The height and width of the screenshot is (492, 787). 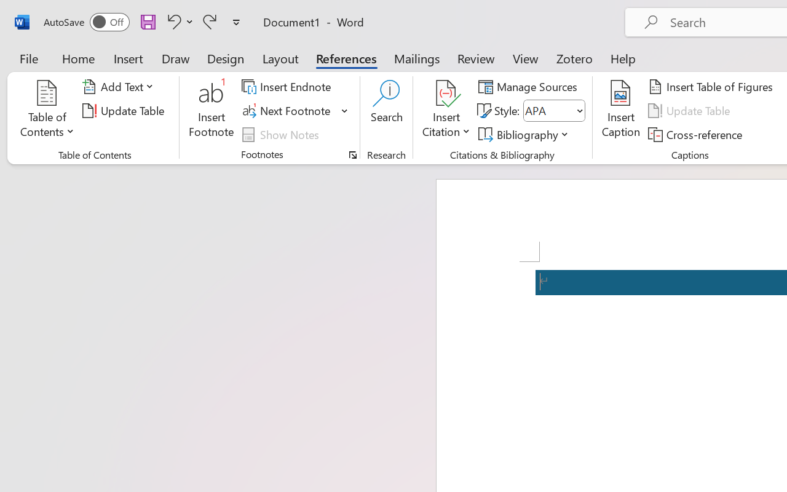 What do you see at coordinates (125, 111) in the screenshot?
I see `Update Table...` at bounding box center [125, 111].